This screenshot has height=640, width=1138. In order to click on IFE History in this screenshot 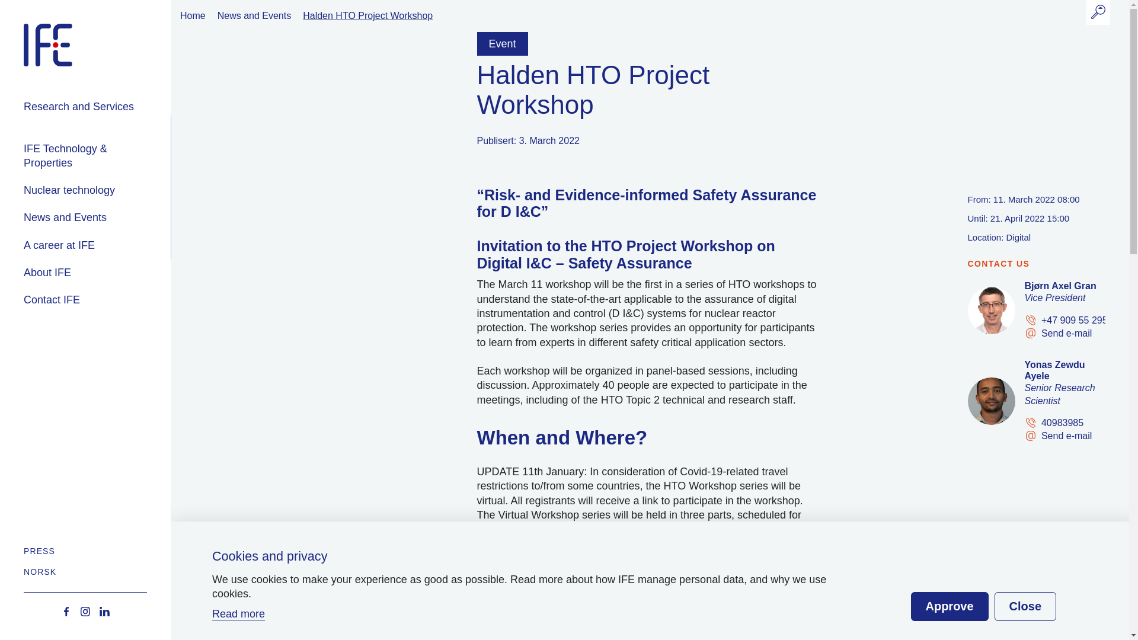, I will do `click(120, 184)`.